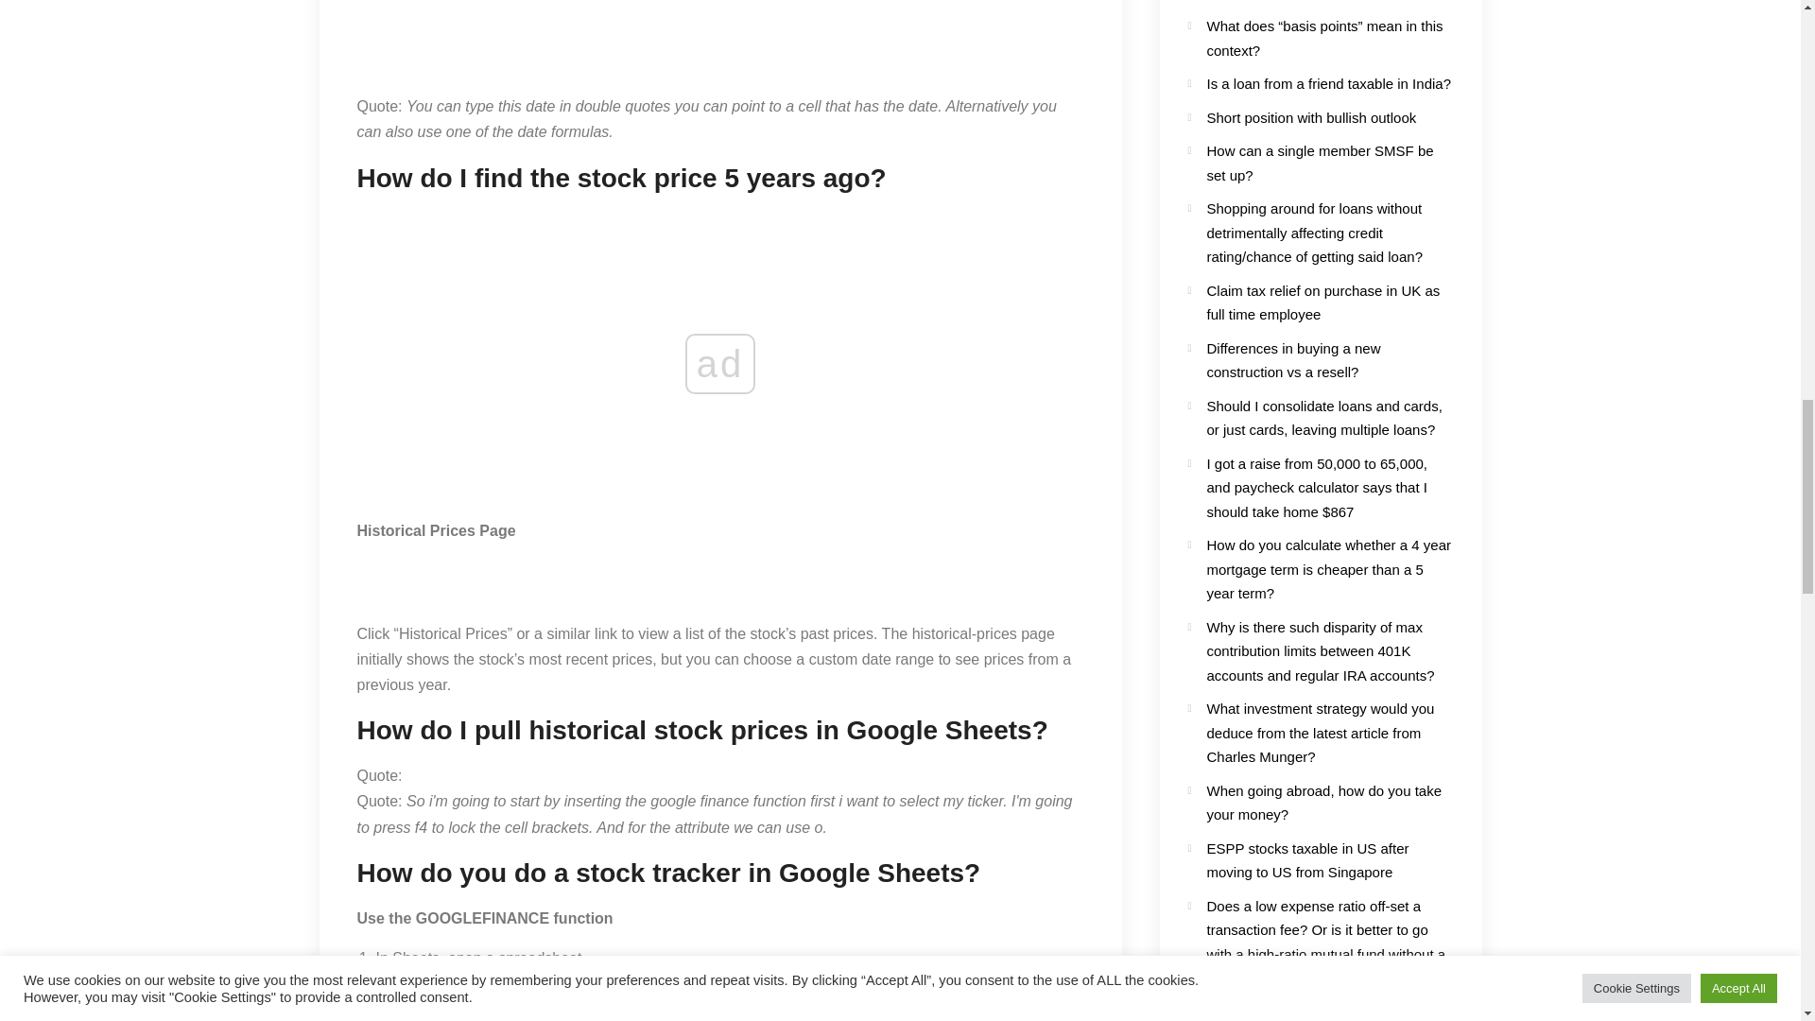 The image size is (1815, 1021). What do you see at coordinates (1320, 163) in the screenshot?
I see `How can a single member SMSF be set up?` at bounding box center [1320, 163].